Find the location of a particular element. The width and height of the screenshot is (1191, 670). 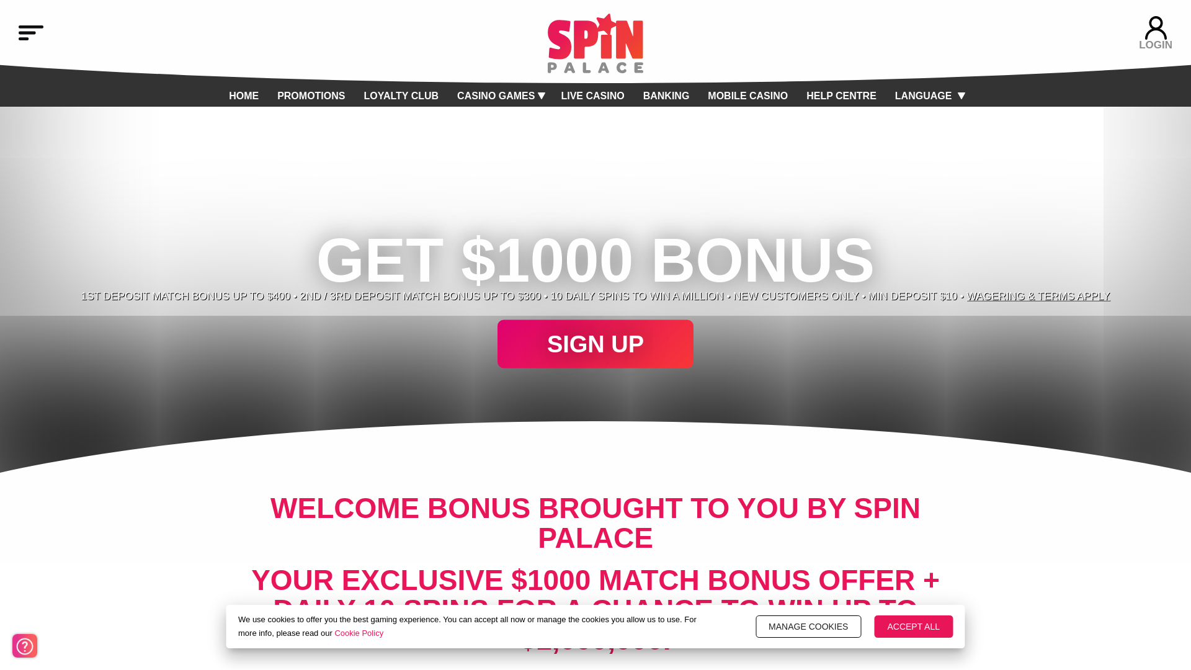

BANKING is located at coordinates (666, 96).